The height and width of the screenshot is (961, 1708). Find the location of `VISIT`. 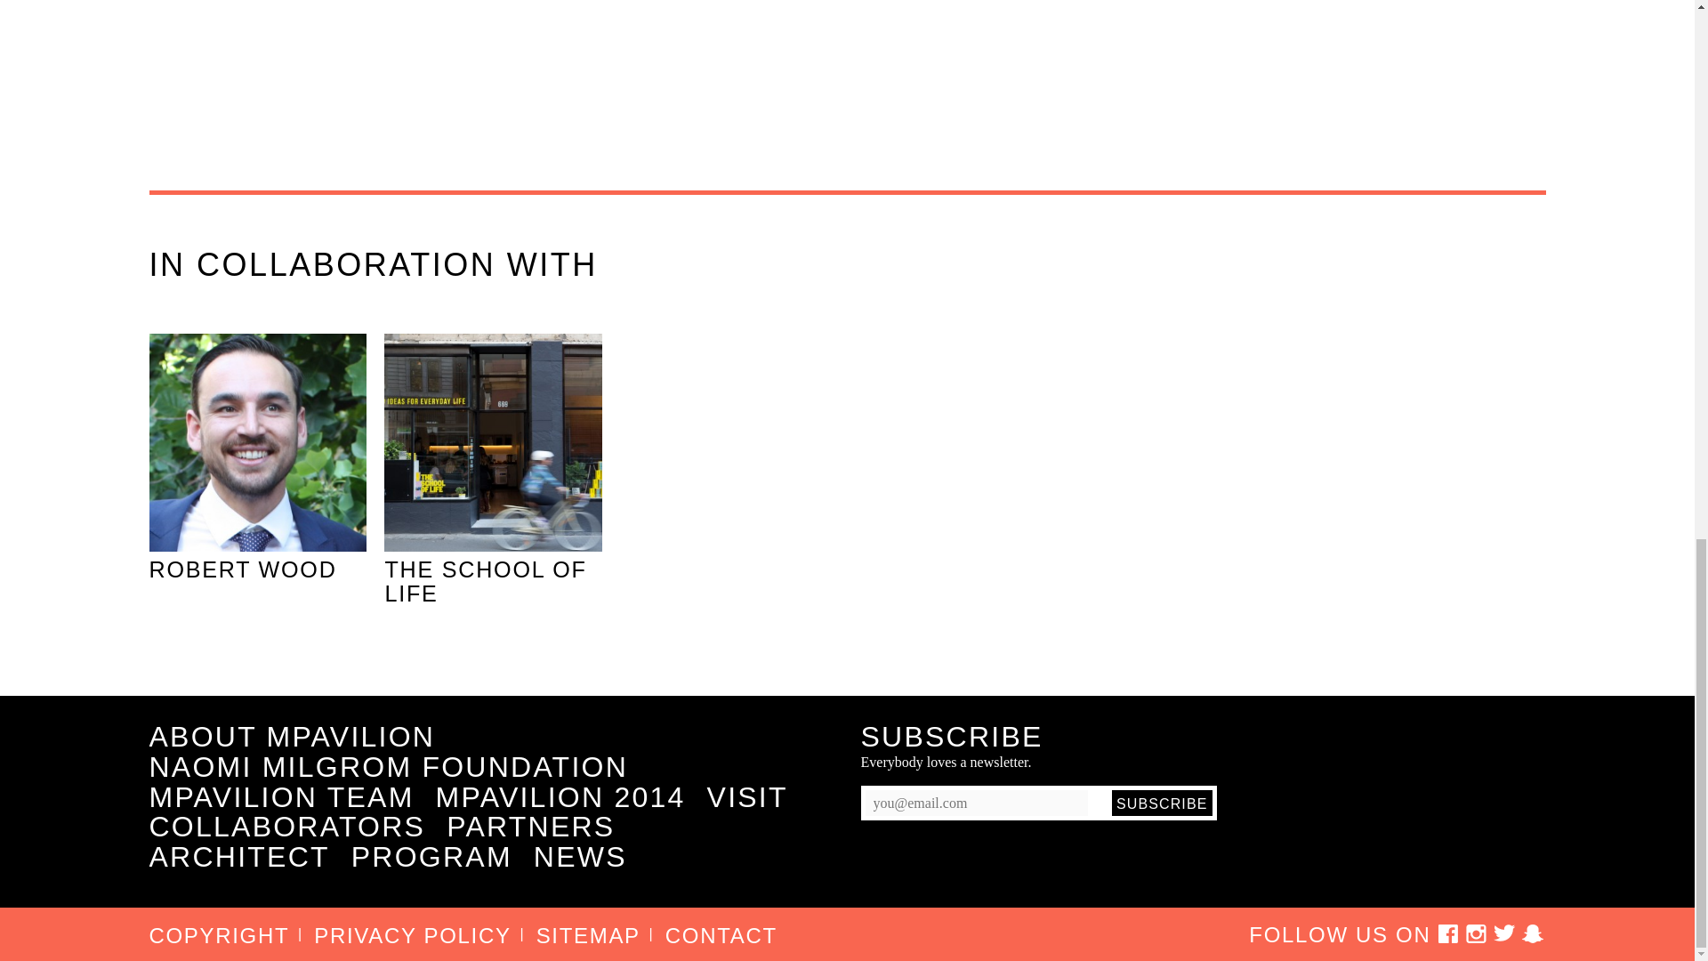

VISIT is located at coordinates (747, 797).